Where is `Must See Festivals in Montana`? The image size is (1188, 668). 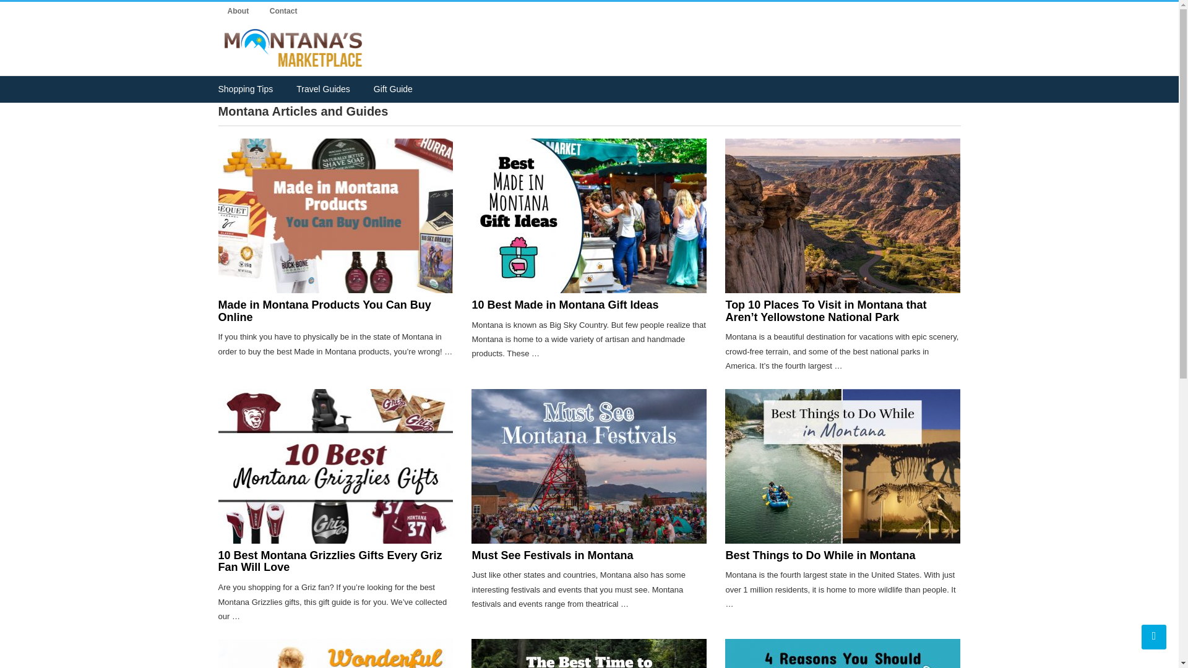 Must See Festivals in Montana is located at coordinates (552, 555).